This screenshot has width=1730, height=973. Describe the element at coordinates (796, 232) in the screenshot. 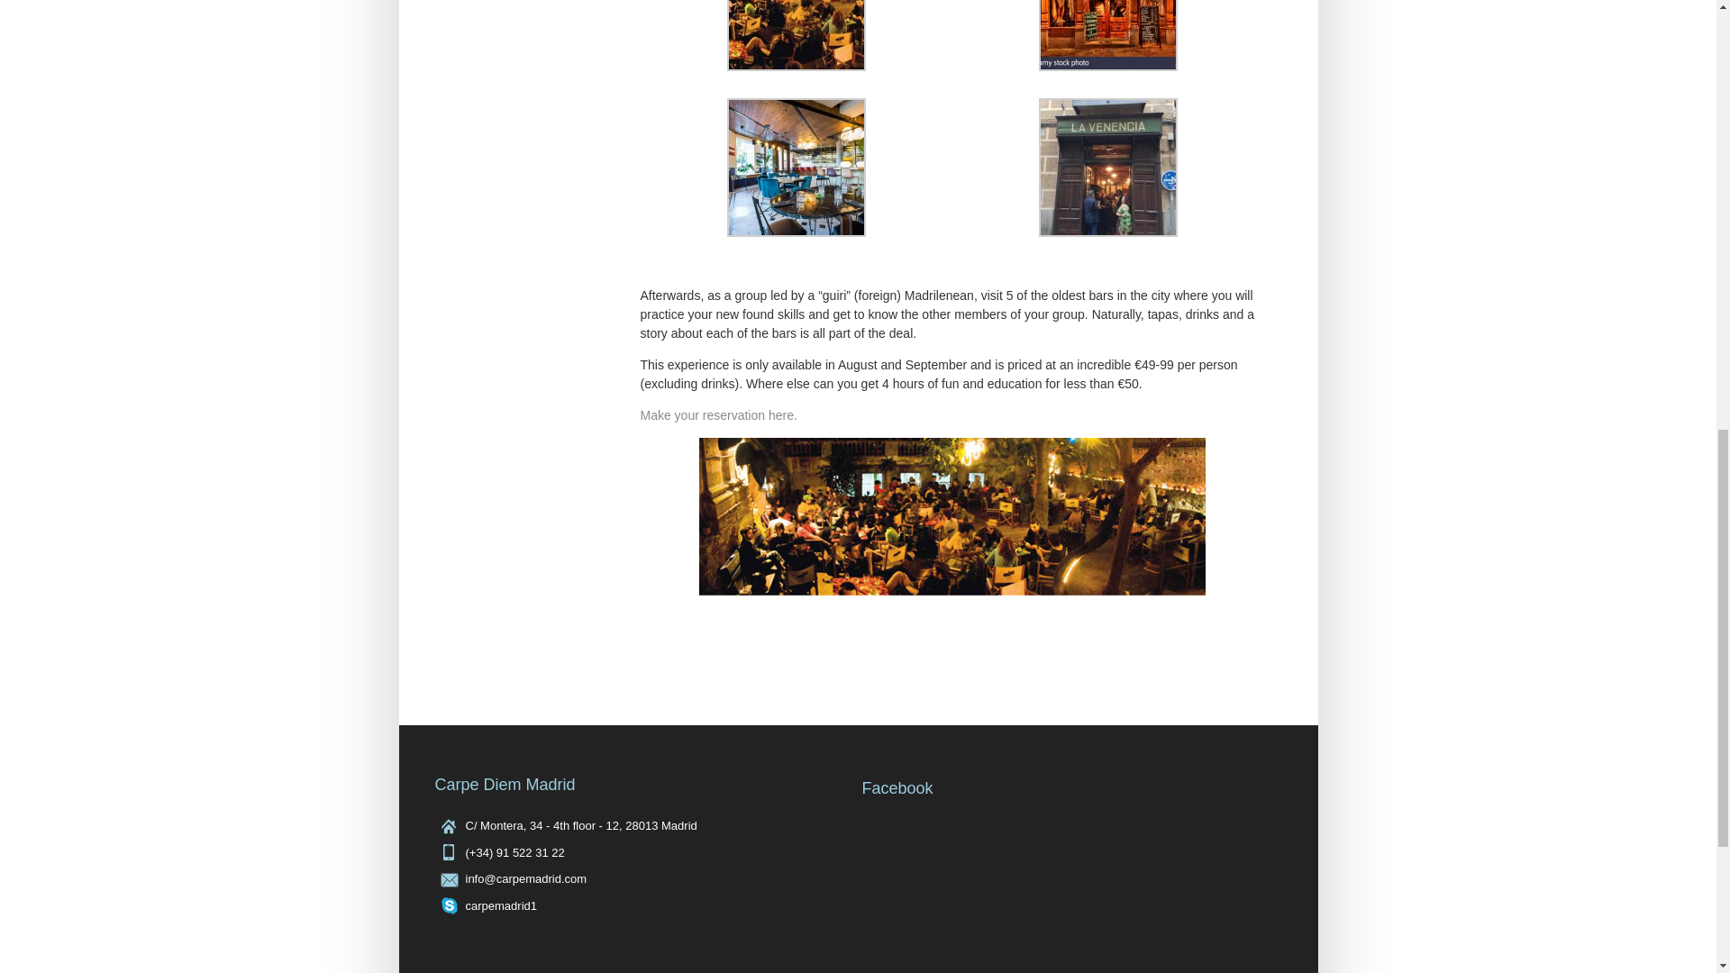

I see `only-you-hotel-atocha-madrid-p` at that location.